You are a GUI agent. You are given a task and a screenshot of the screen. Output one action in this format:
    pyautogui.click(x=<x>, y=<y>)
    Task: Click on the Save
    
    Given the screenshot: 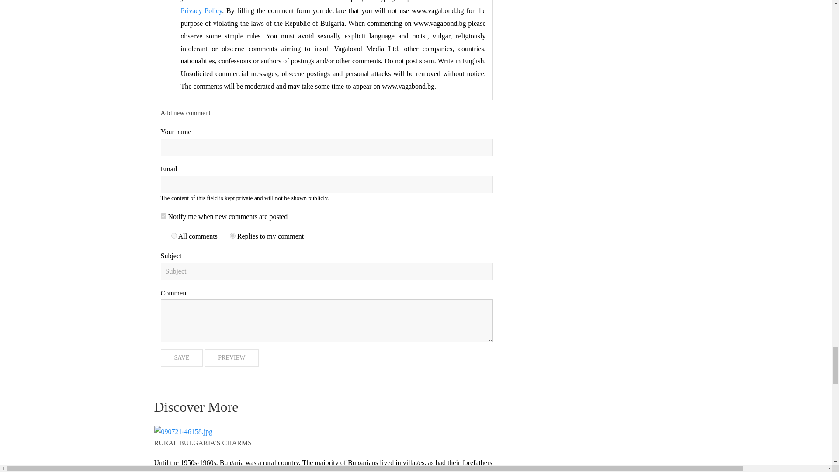 What is the action you would take?
    pyautogui.click(x=182, y=358)
    